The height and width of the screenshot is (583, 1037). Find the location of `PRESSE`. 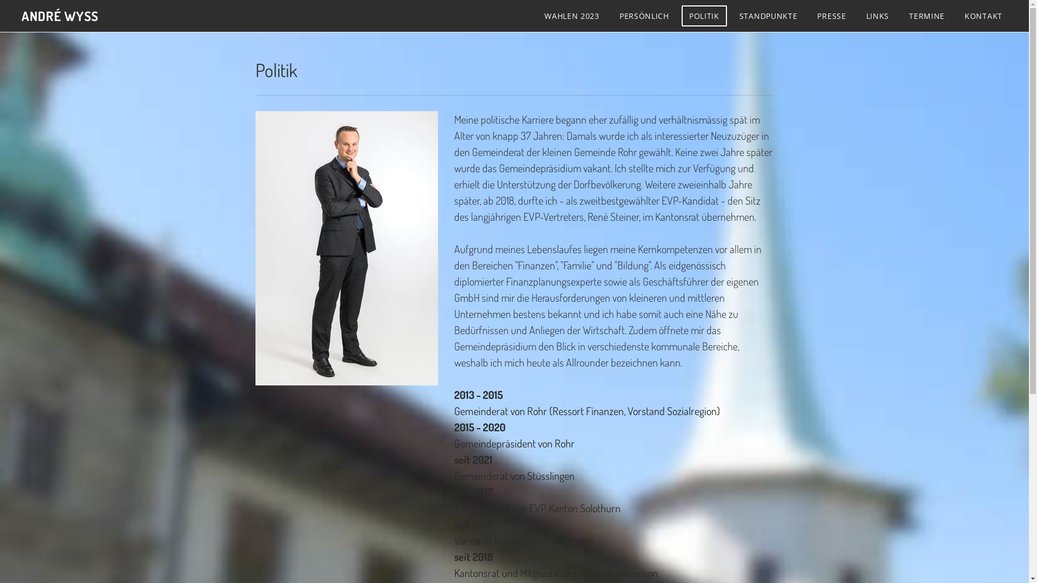

PRESSE is located at coordinates (832, 16).